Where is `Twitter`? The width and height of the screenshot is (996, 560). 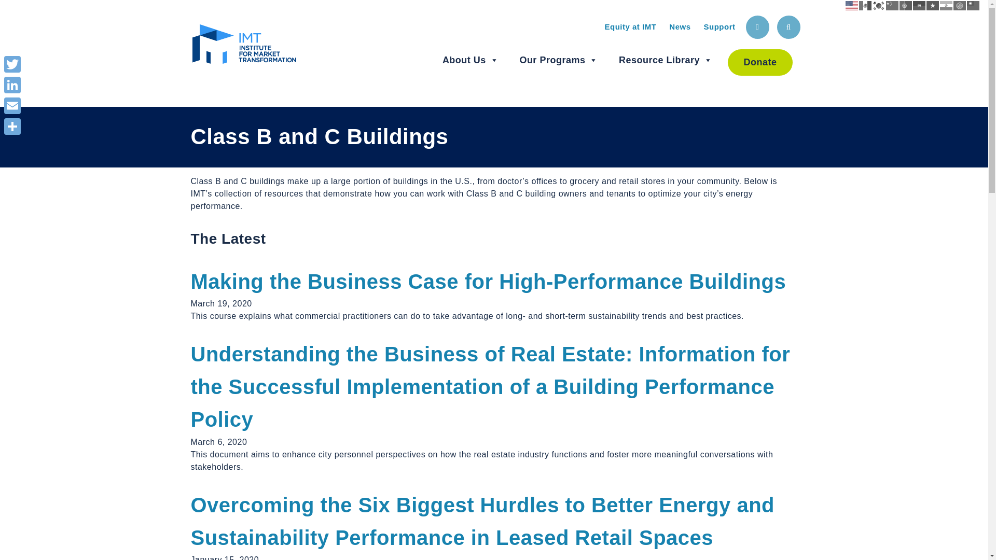 Twitter is located at coordinates (12, 64).